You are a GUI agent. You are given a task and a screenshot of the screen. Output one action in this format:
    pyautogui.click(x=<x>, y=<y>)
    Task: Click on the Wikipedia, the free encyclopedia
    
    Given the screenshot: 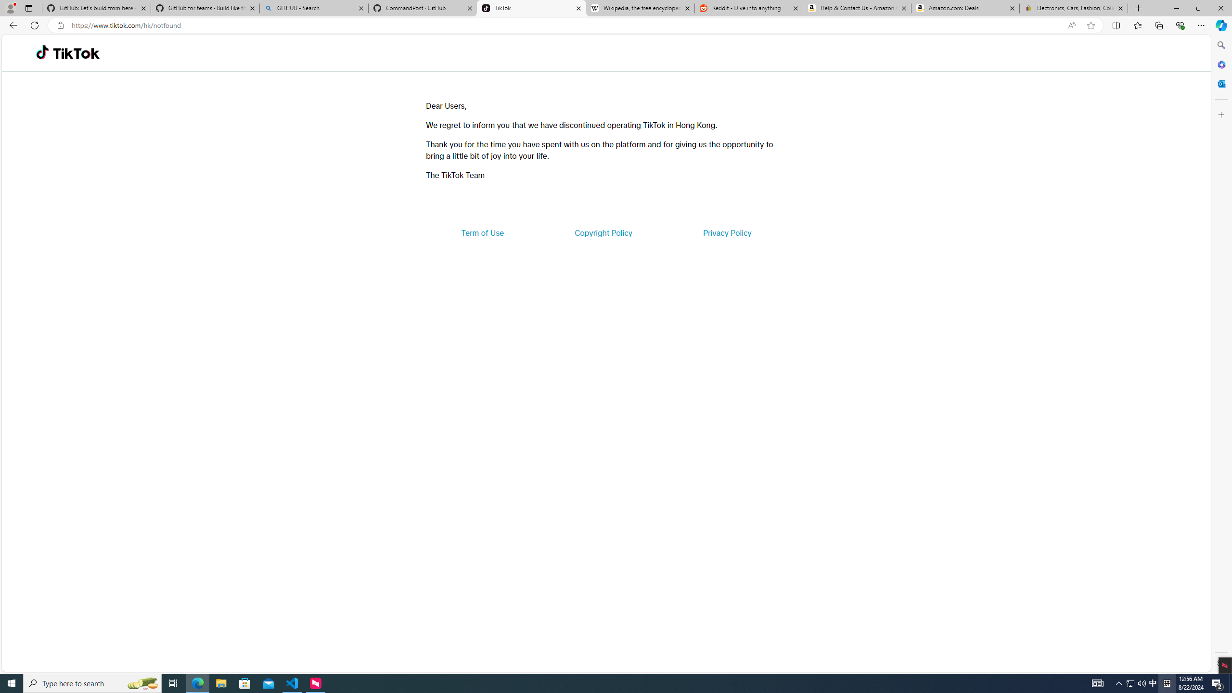 What is the action you would take?
    pyautogui.click(x=640, y=8)
    